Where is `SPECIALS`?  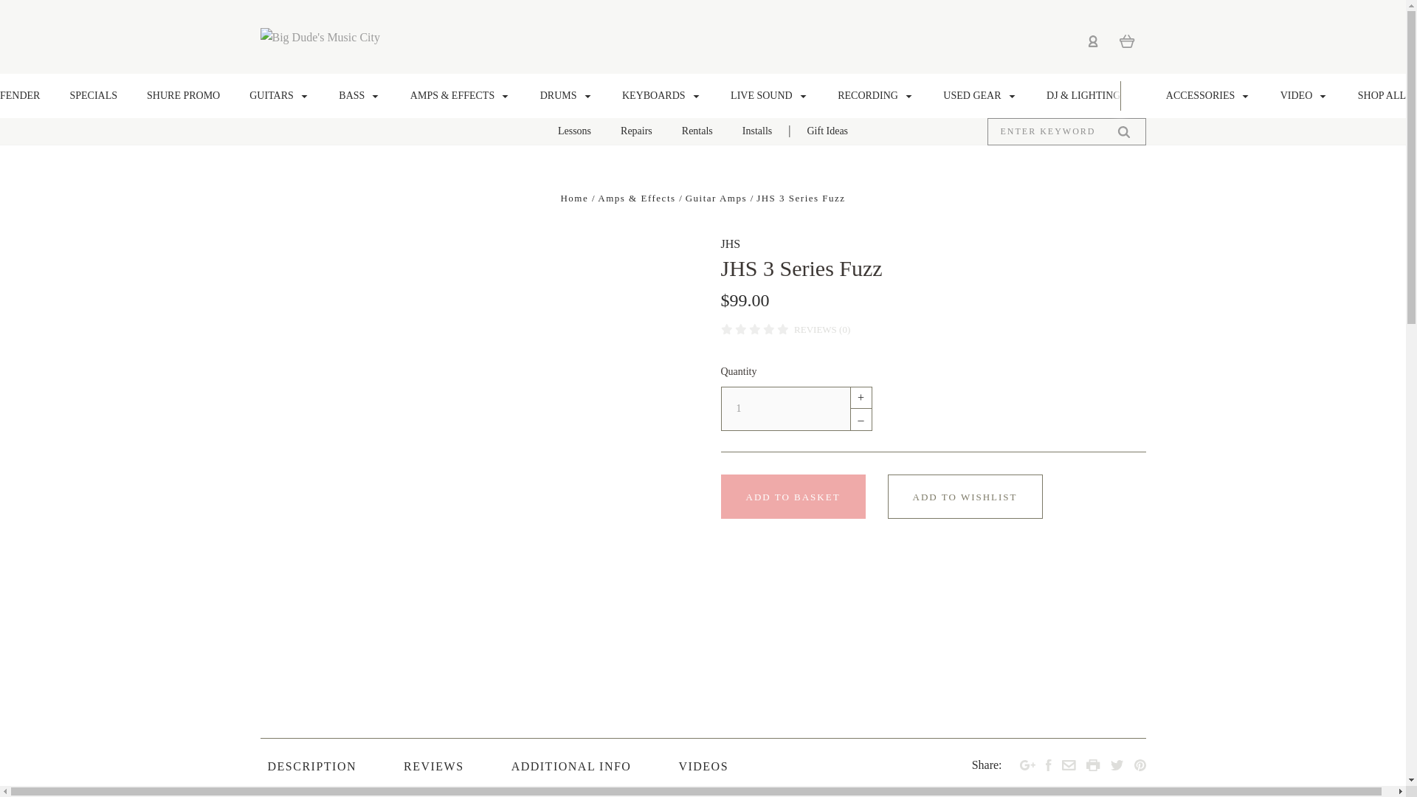
SPECIALS is located at coordinates (93, 96).